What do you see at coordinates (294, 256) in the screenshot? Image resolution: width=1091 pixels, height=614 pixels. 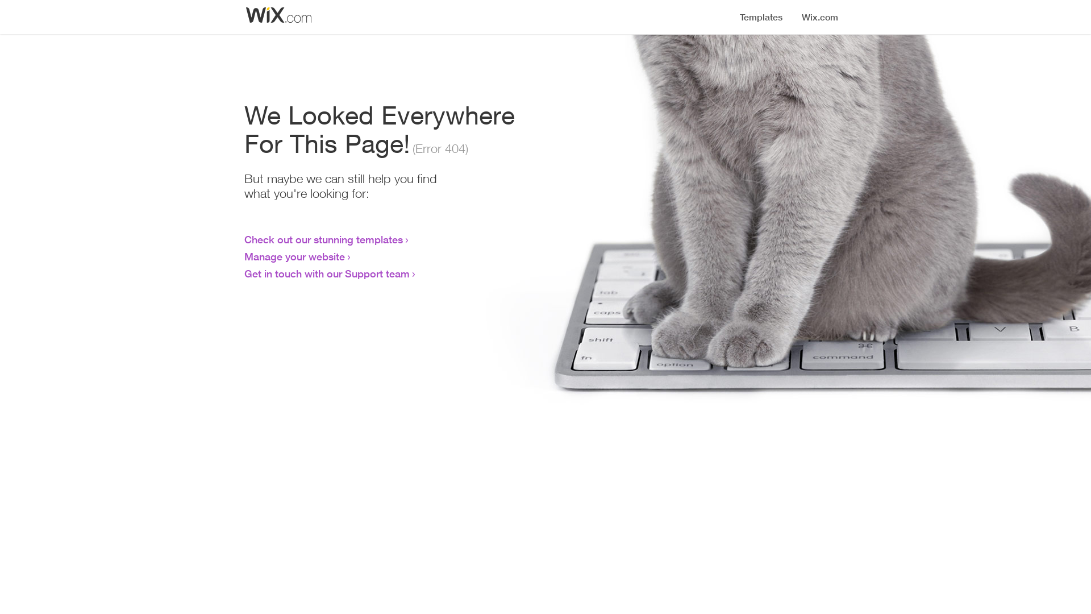 I see `Manage your website` at bounding box center [294, 256].